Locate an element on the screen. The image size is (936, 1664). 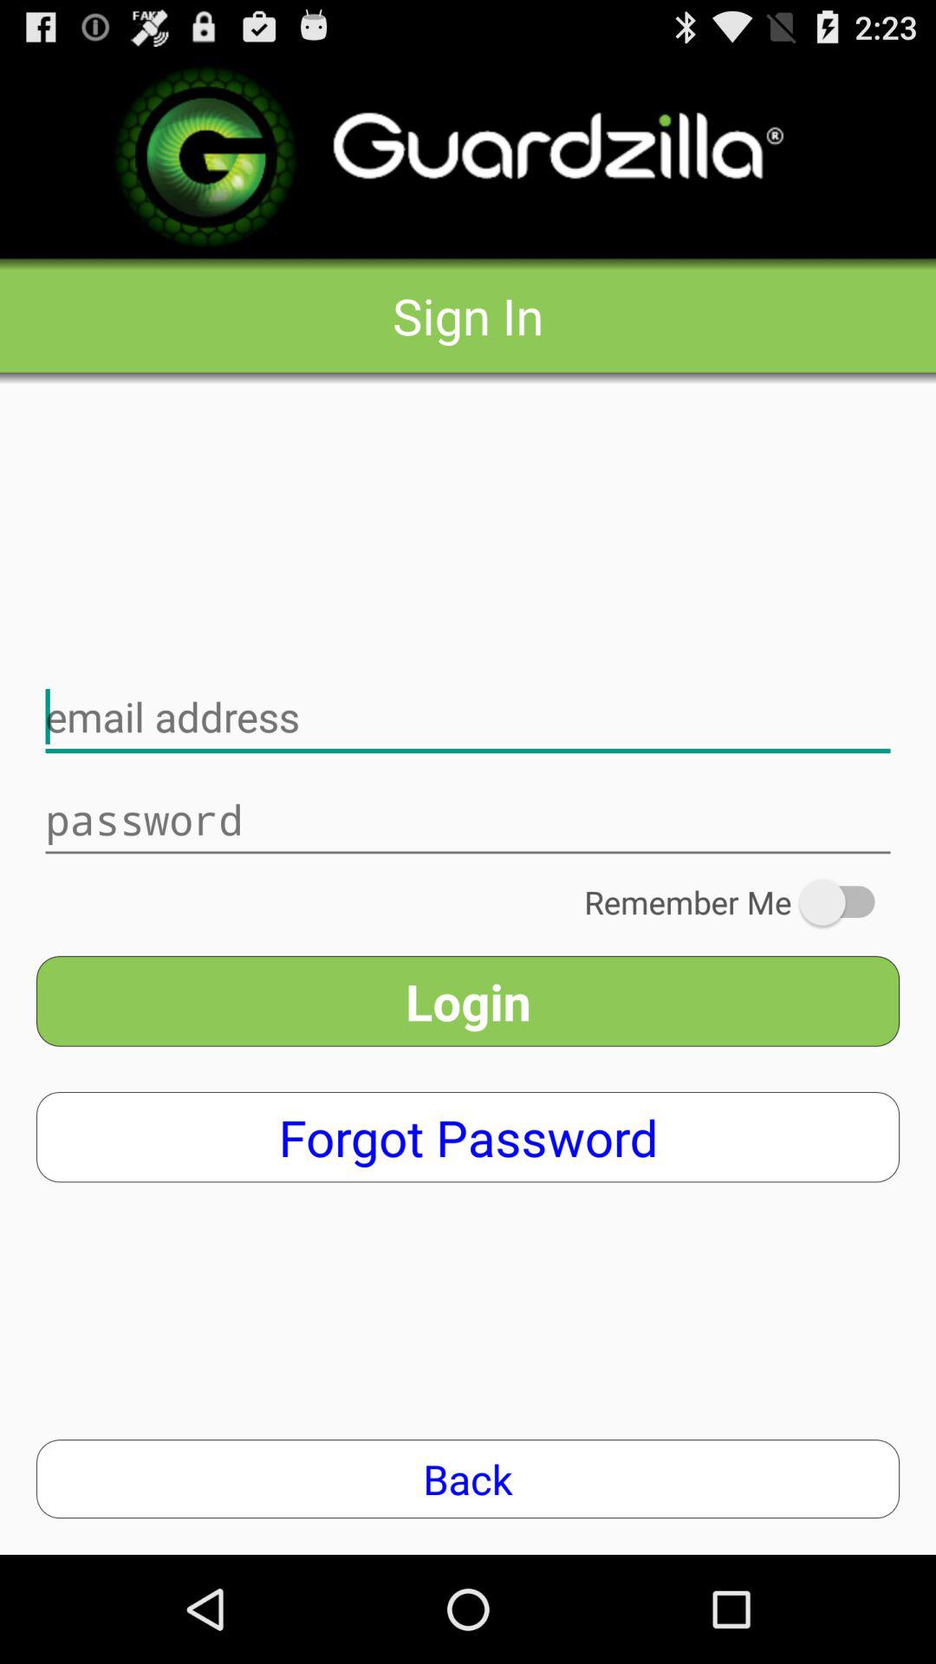
choose the app below forgot password is located at coordinates (468, 1479).